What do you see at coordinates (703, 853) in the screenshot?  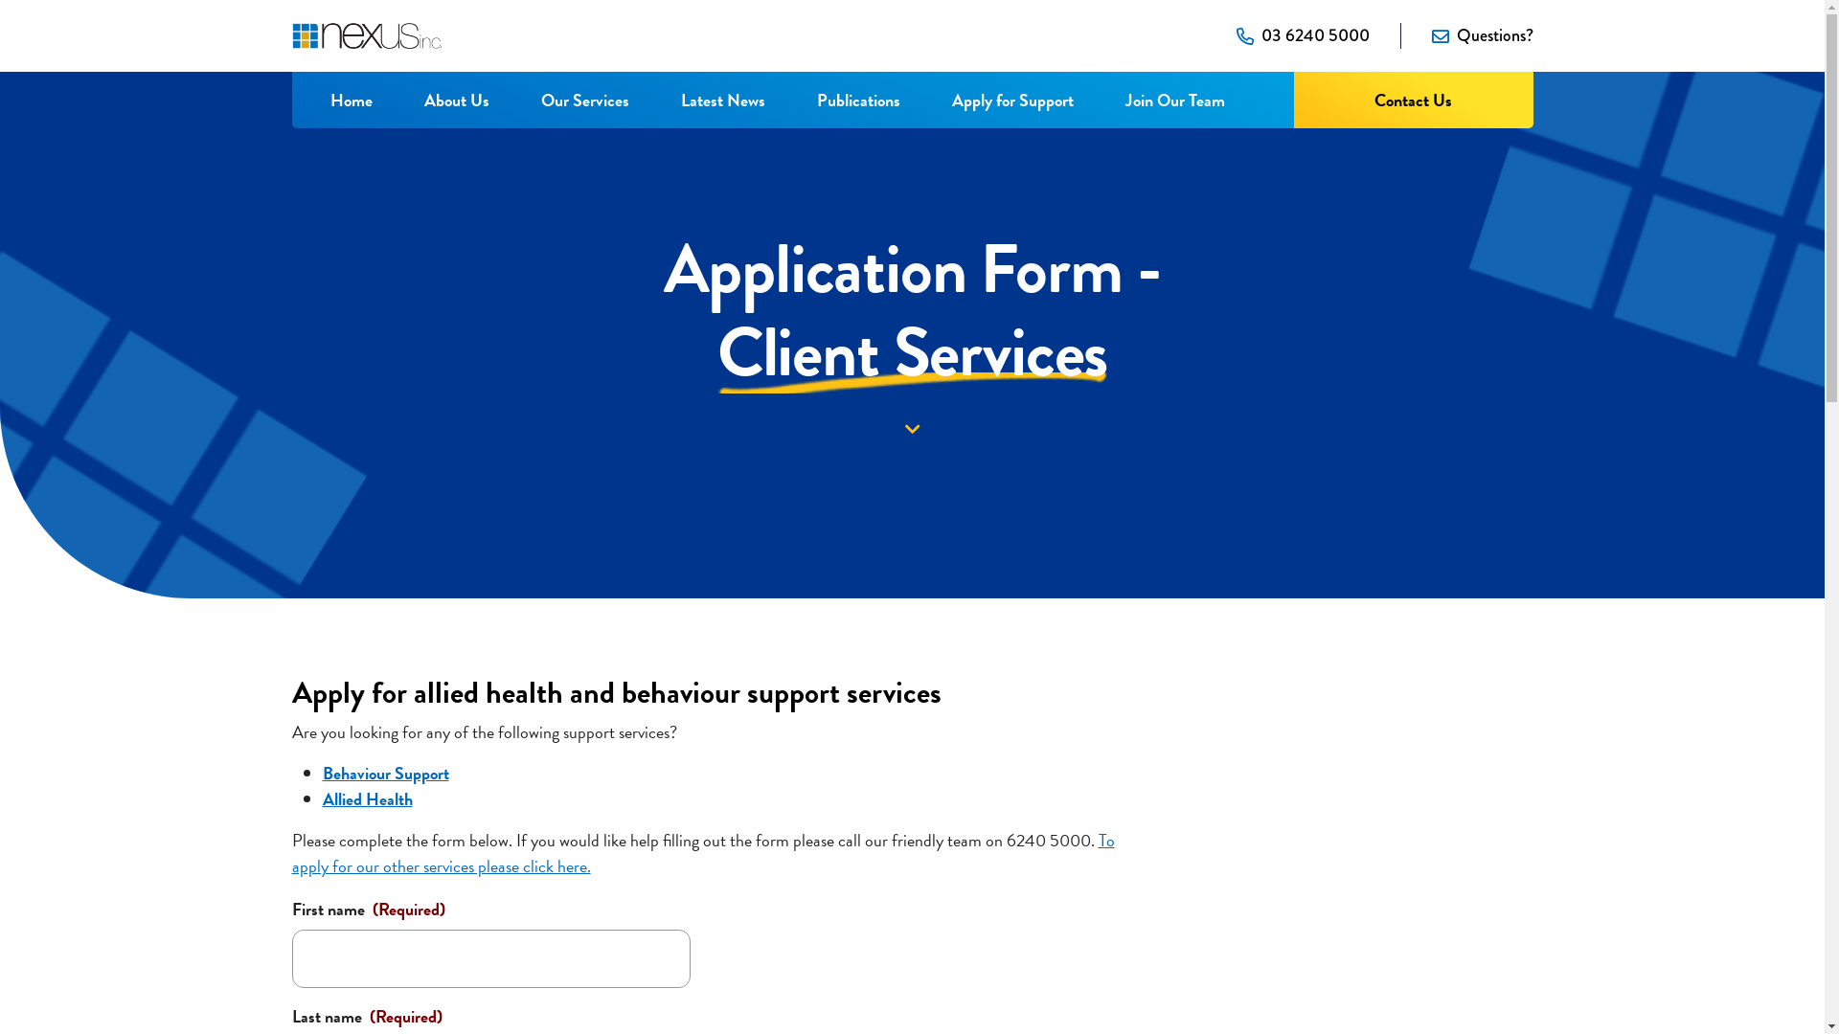 I see `To apply for our other services please click here.` at bounding box center [703, 853].